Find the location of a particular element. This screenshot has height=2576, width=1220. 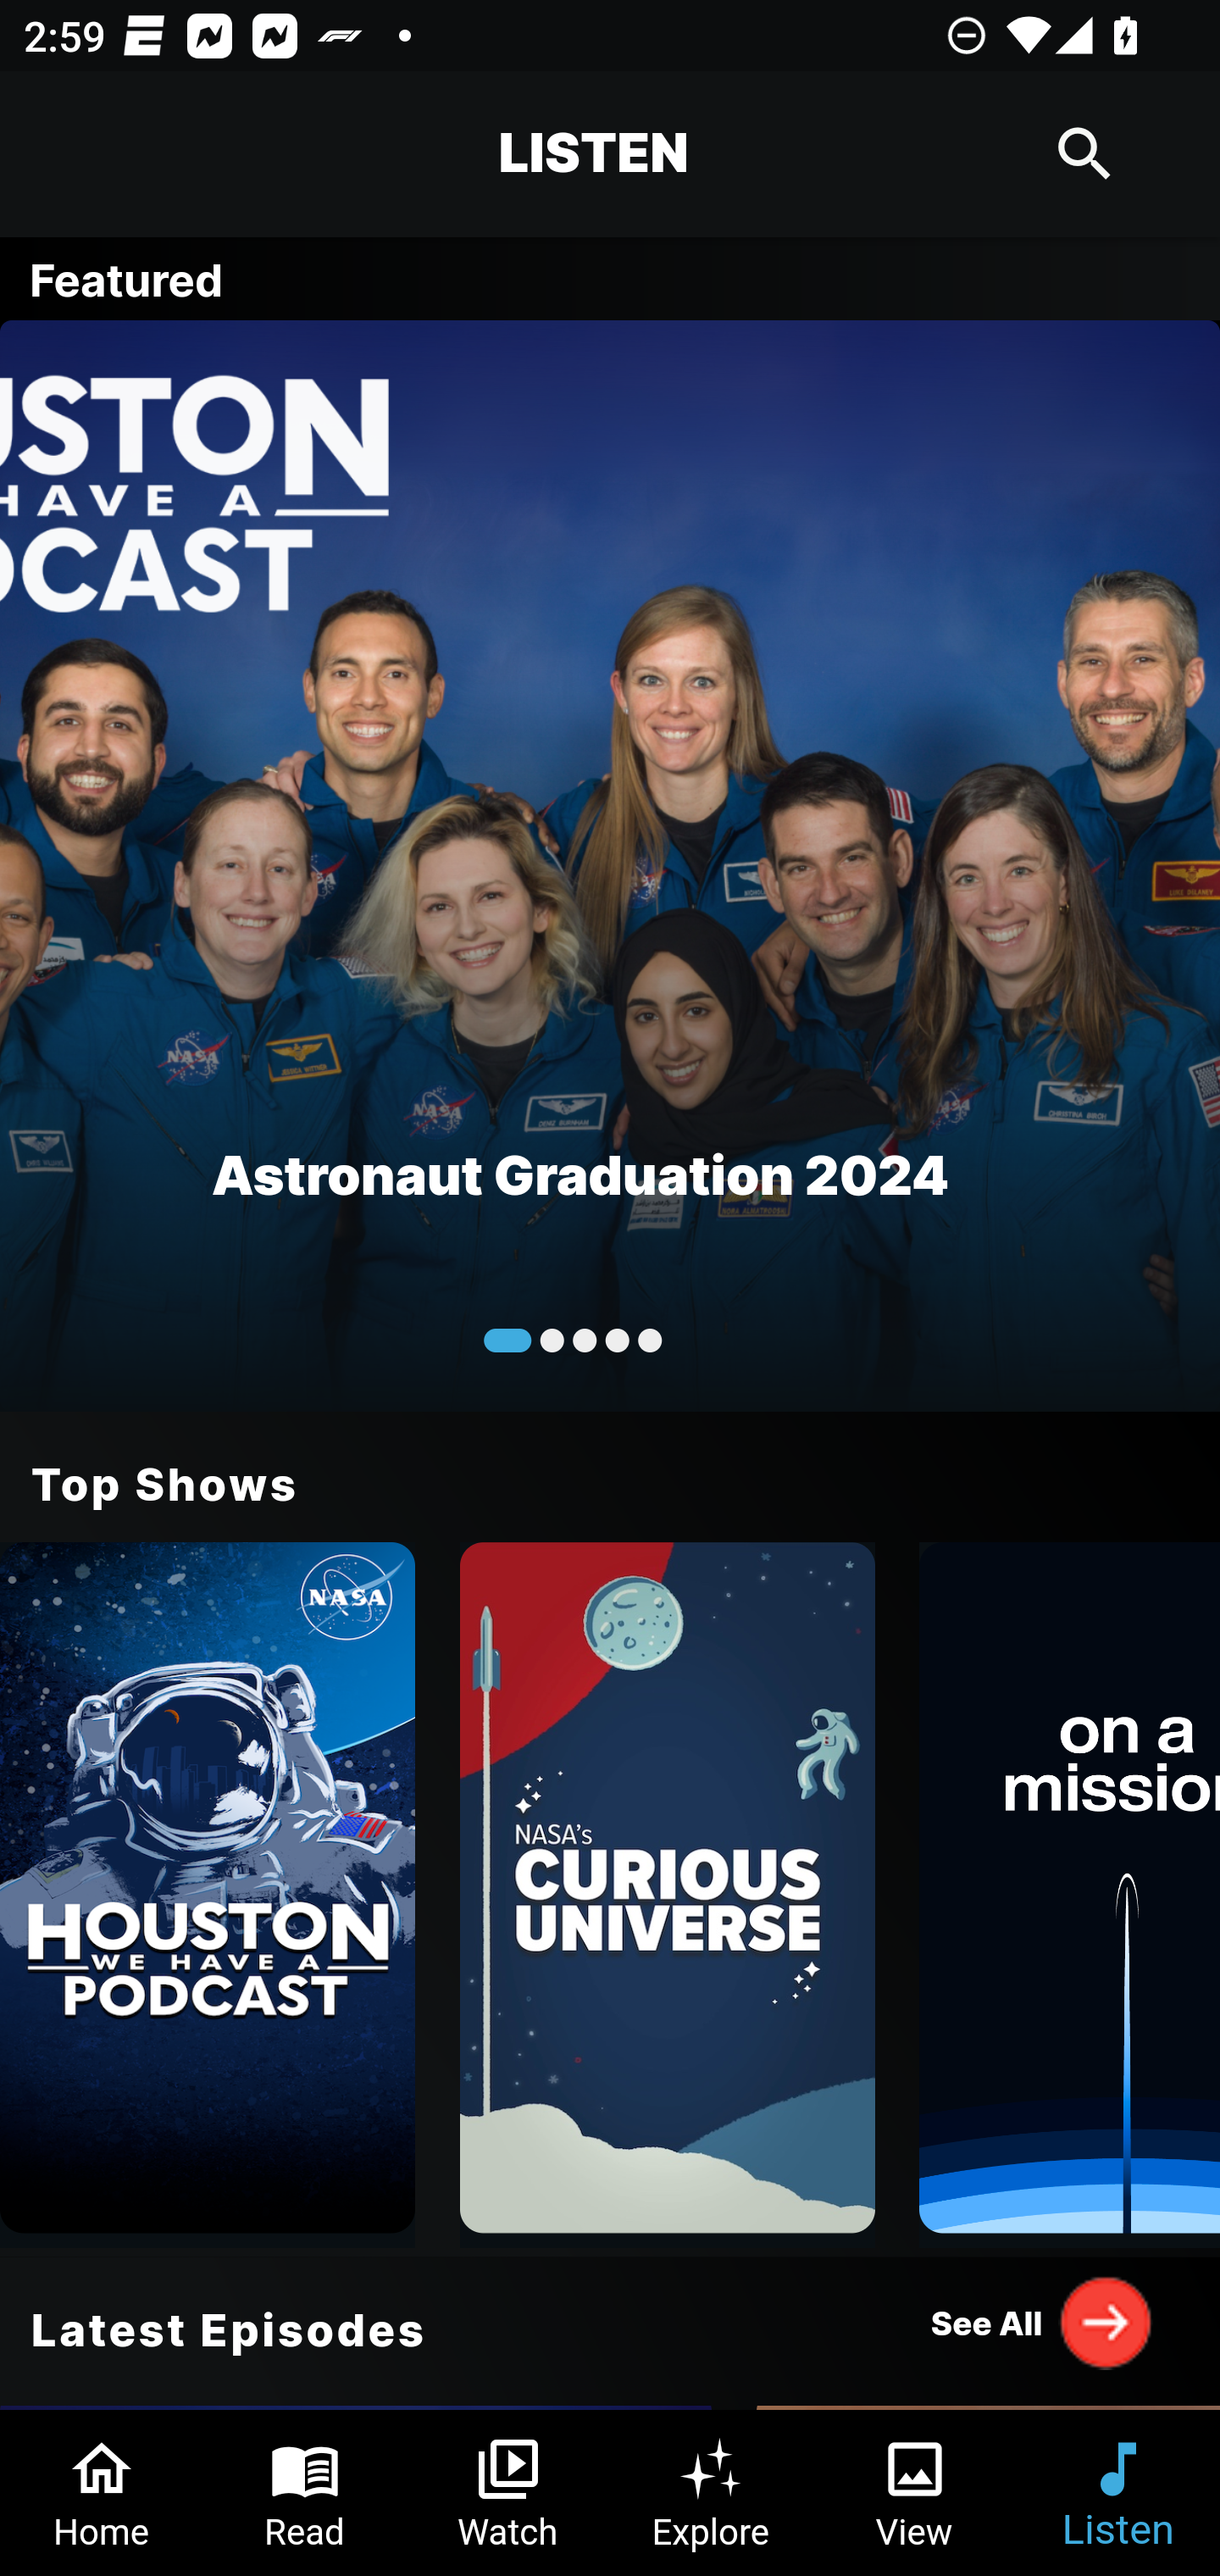

See All is located at coordinates (1042, 2322).